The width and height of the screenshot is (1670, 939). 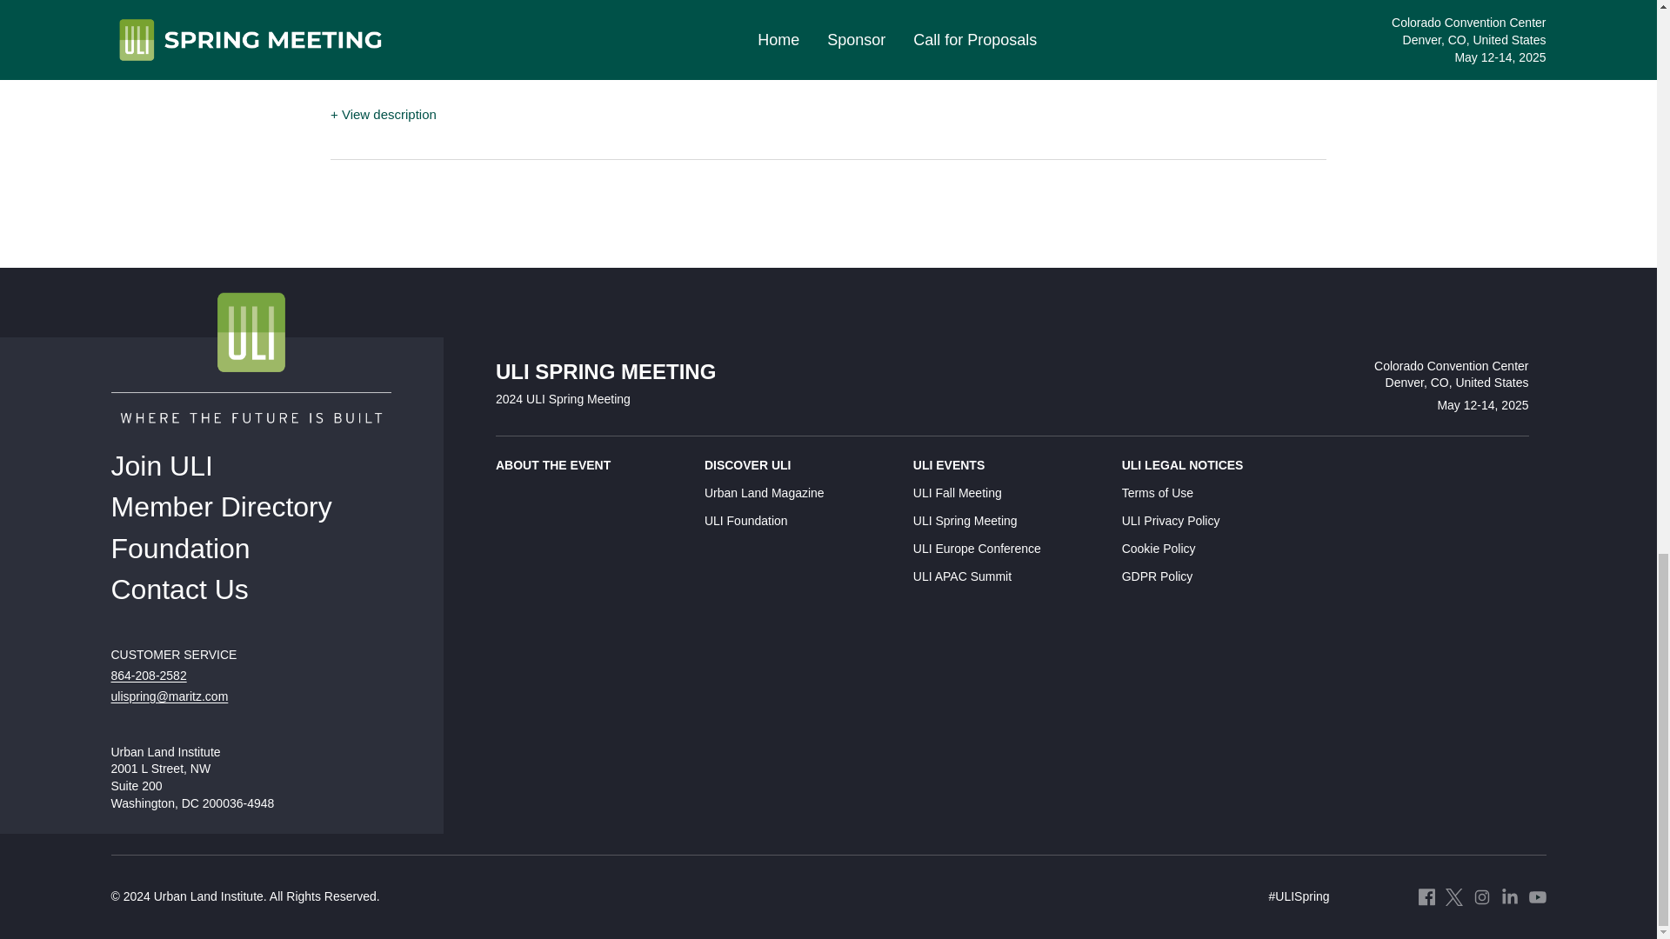 I want to click on 864-208-2582, so click(x=150, y=675).